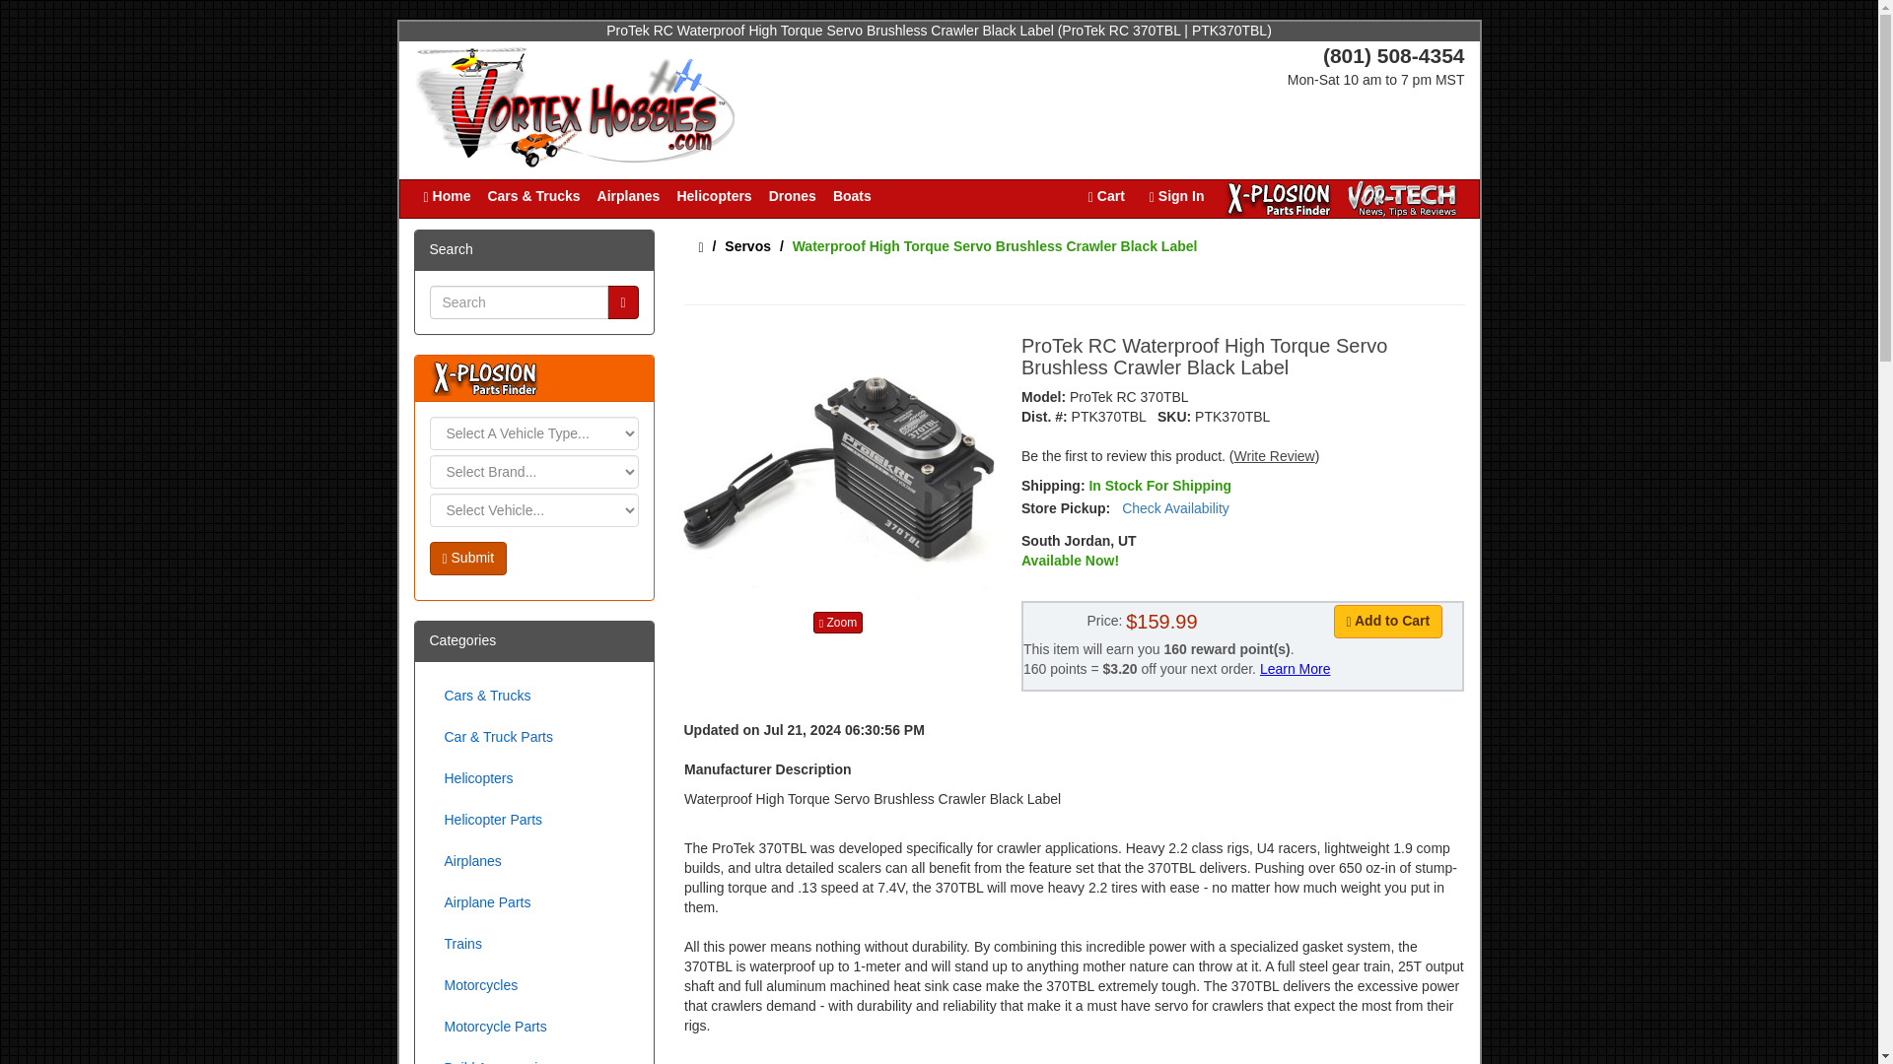 The height and width of the screenshot is (1064, 1893). What do you see at coordinates (793, 197) in the screenshot?
I see `Drones` at bounding box center [793, 197].